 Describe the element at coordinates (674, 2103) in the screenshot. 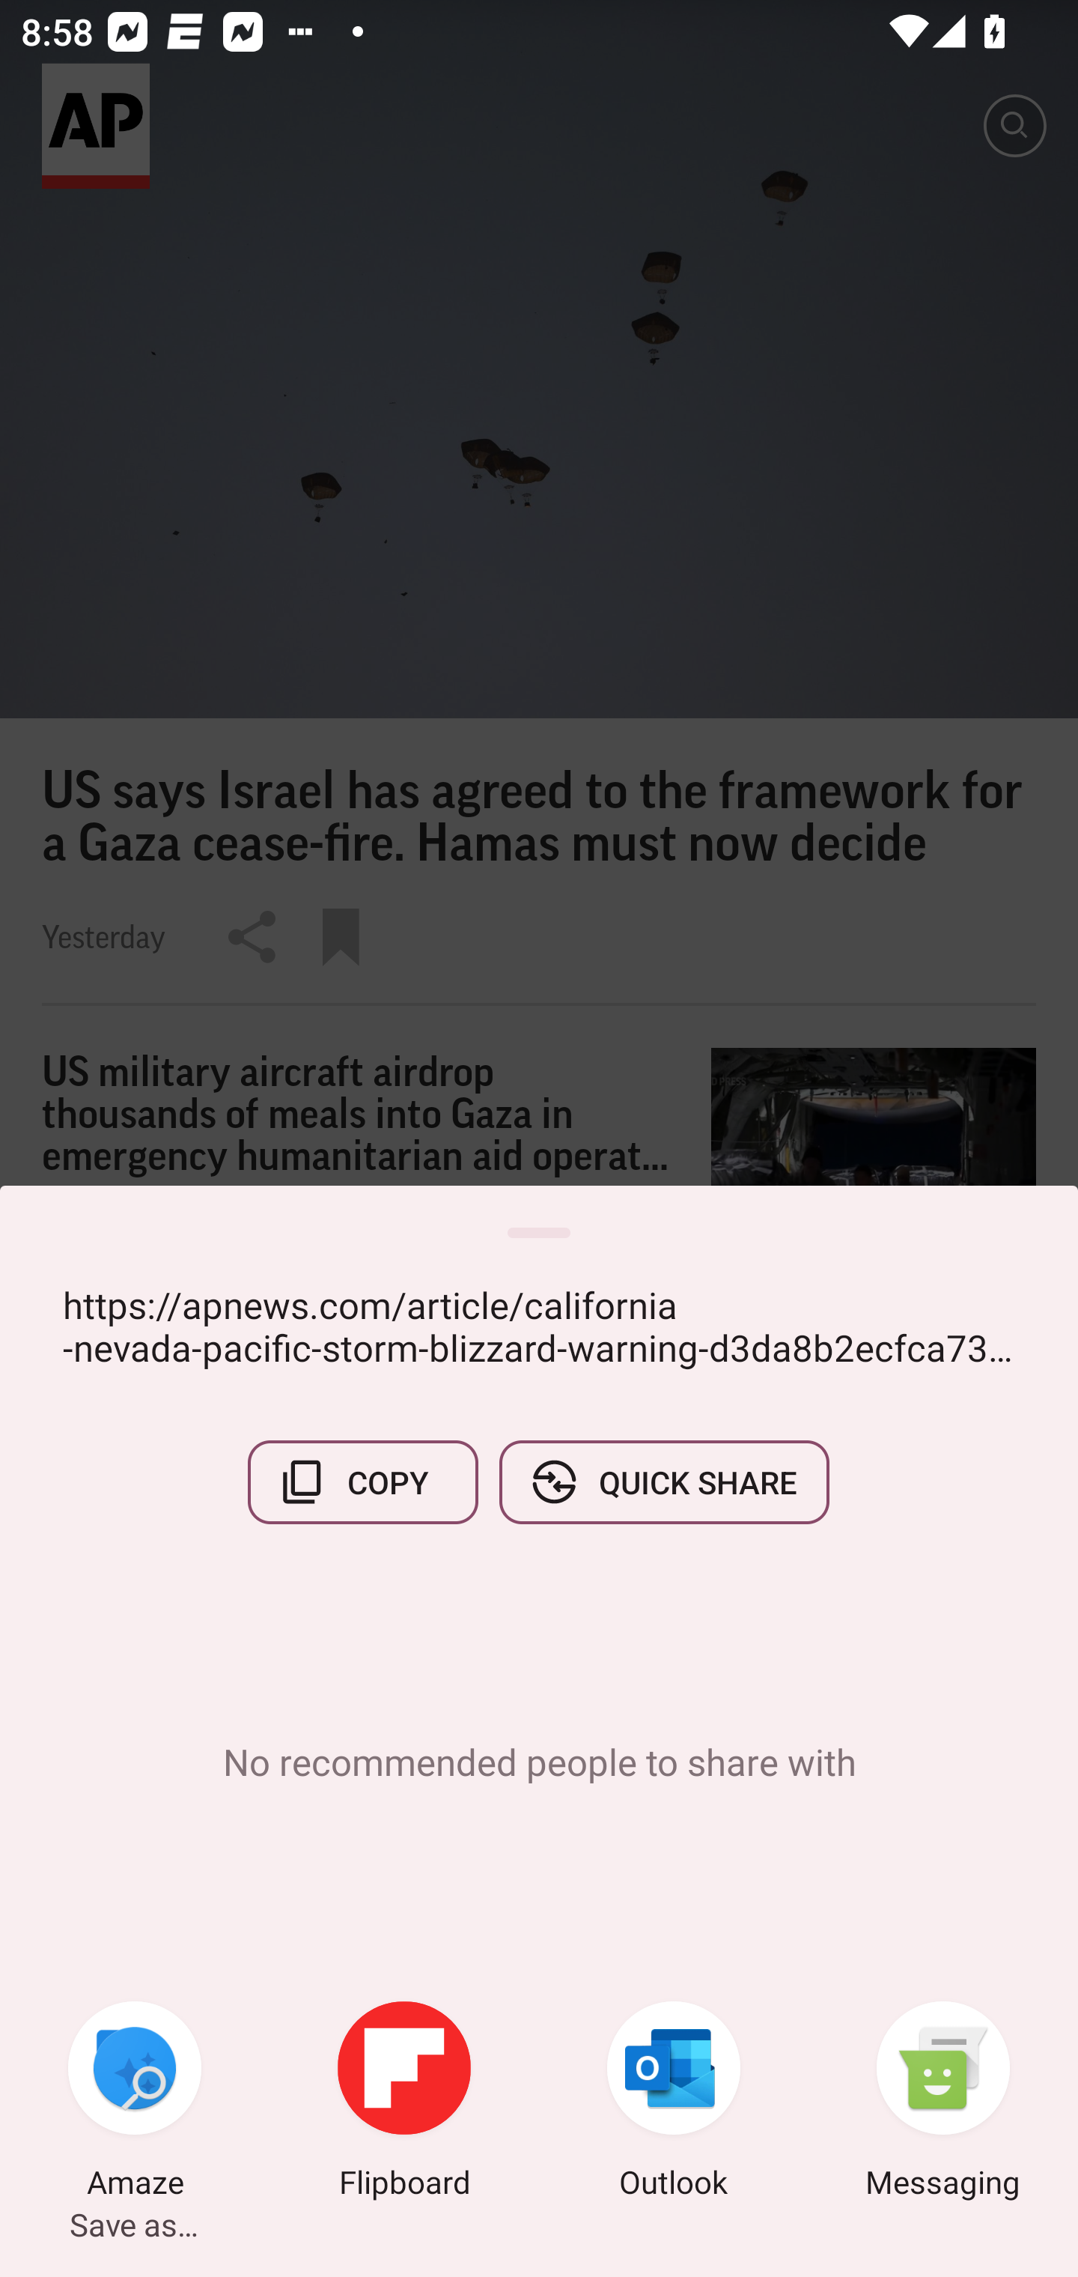

I see `Outlook` at that location.